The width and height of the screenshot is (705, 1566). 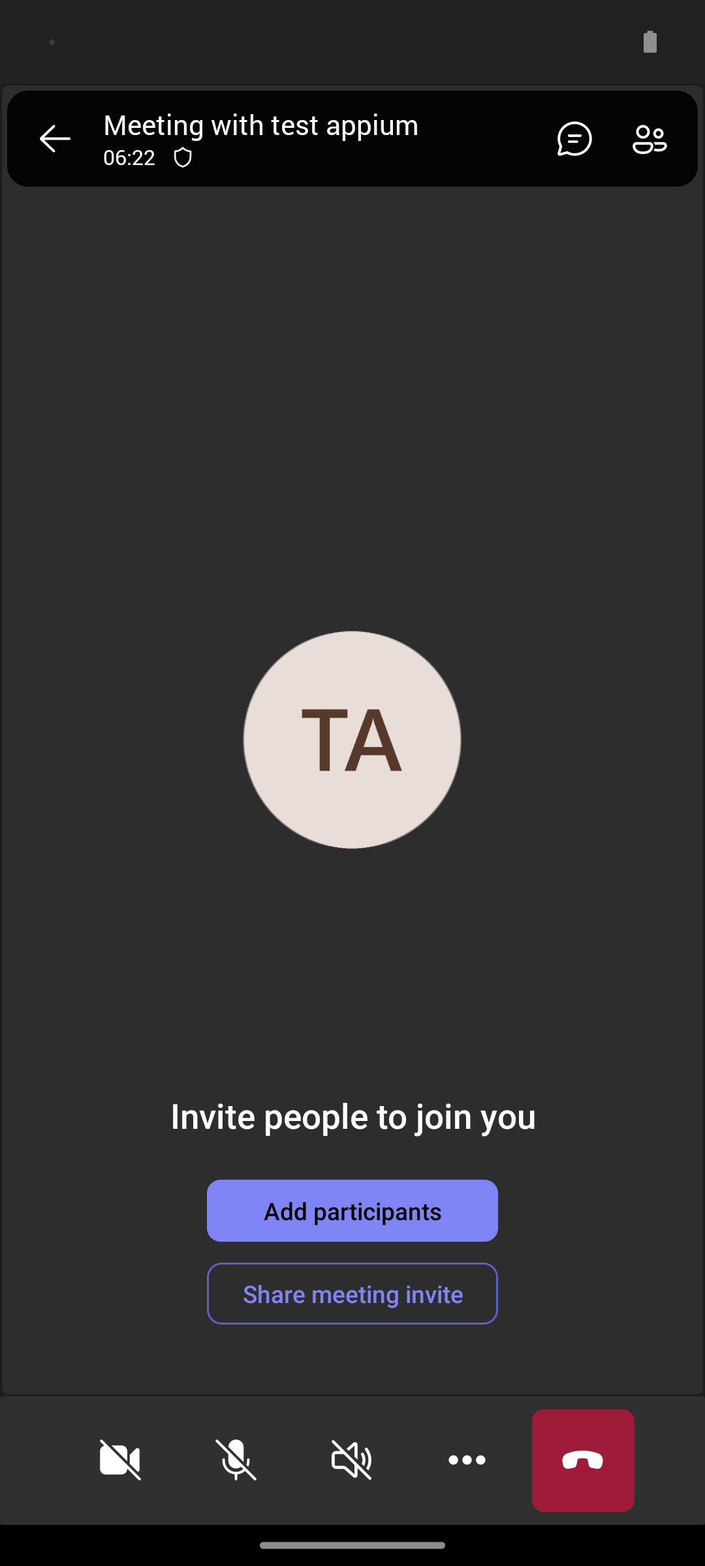 What do you see at coordinates (569, 138) in the screenshot?
I see `Chat` at bounding box center [569, 138].